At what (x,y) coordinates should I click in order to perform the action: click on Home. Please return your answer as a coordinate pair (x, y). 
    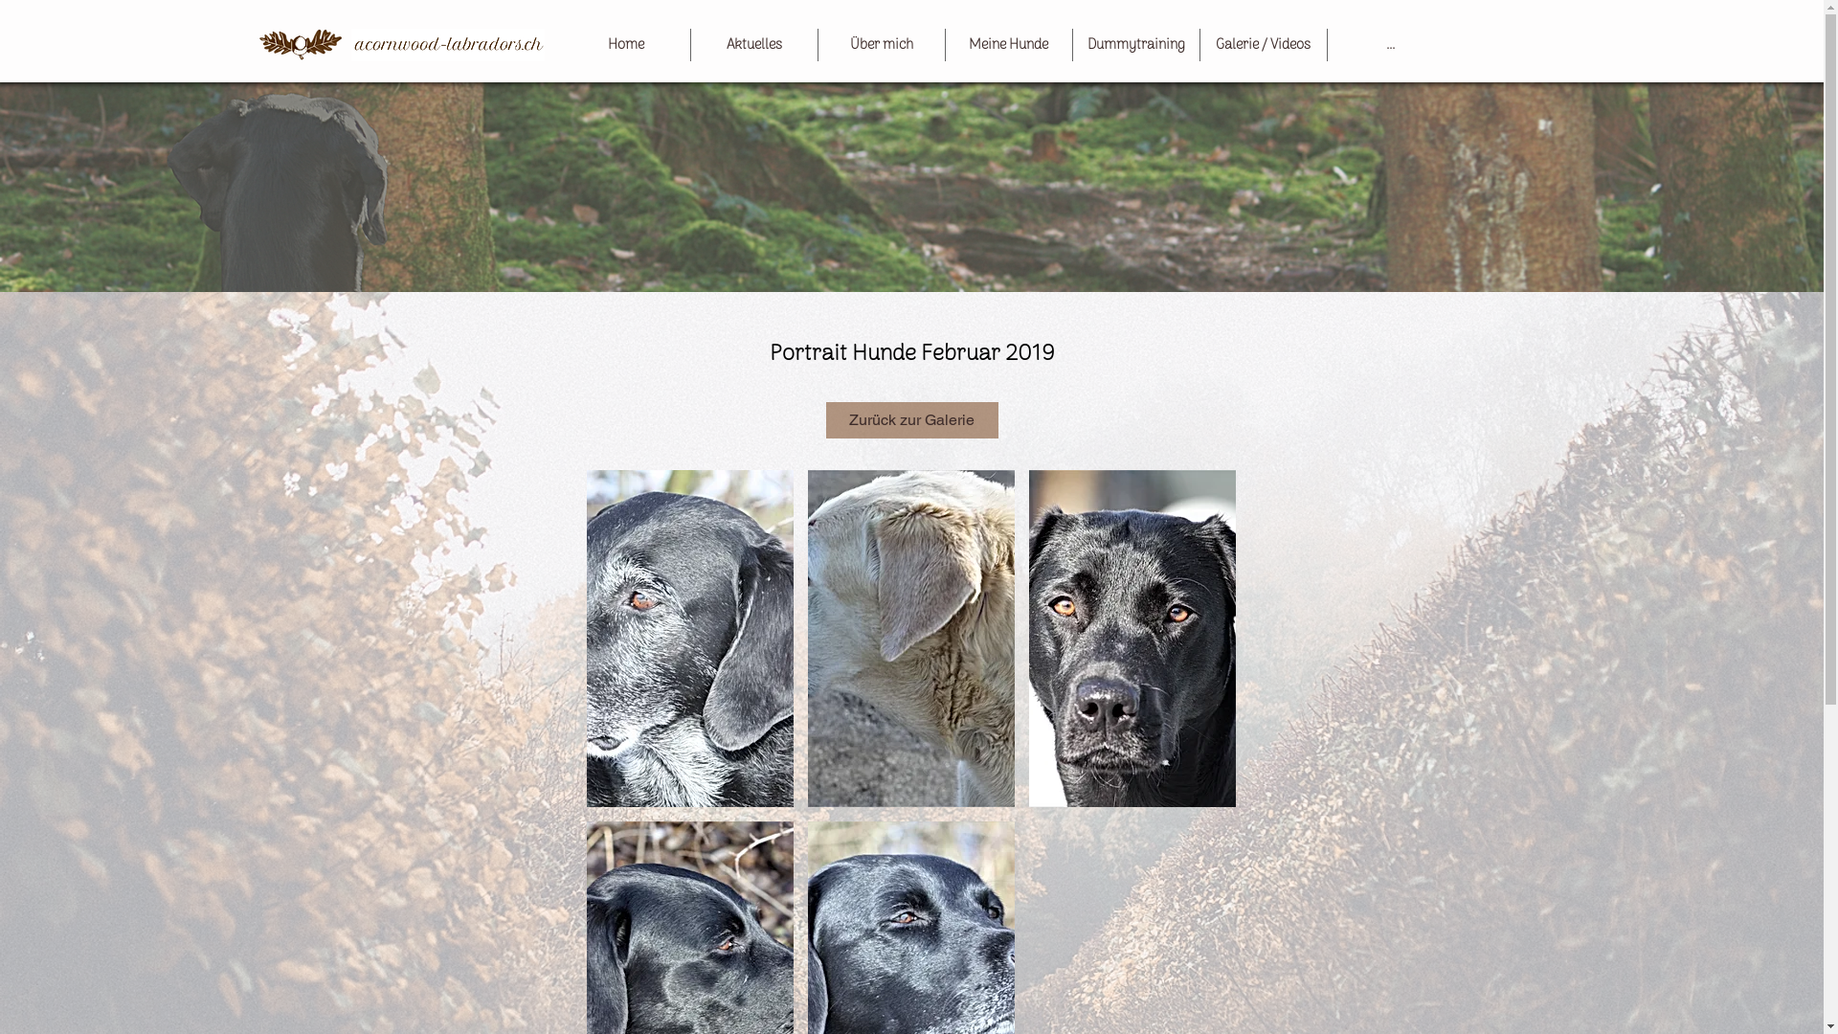
    Looking at the image, I should click on (626, 45).